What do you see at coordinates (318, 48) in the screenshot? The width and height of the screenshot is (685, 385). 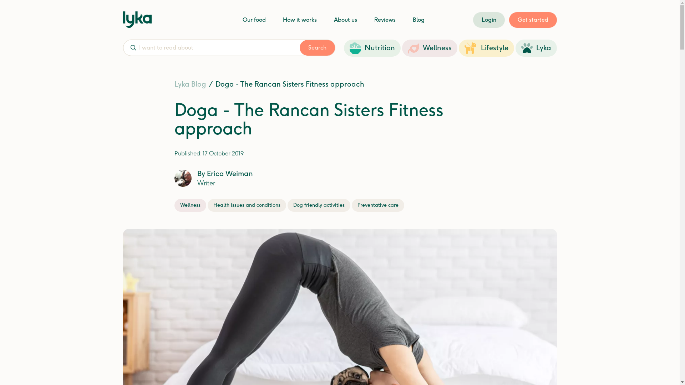 I see `Search` at bounding box center [318, 48].